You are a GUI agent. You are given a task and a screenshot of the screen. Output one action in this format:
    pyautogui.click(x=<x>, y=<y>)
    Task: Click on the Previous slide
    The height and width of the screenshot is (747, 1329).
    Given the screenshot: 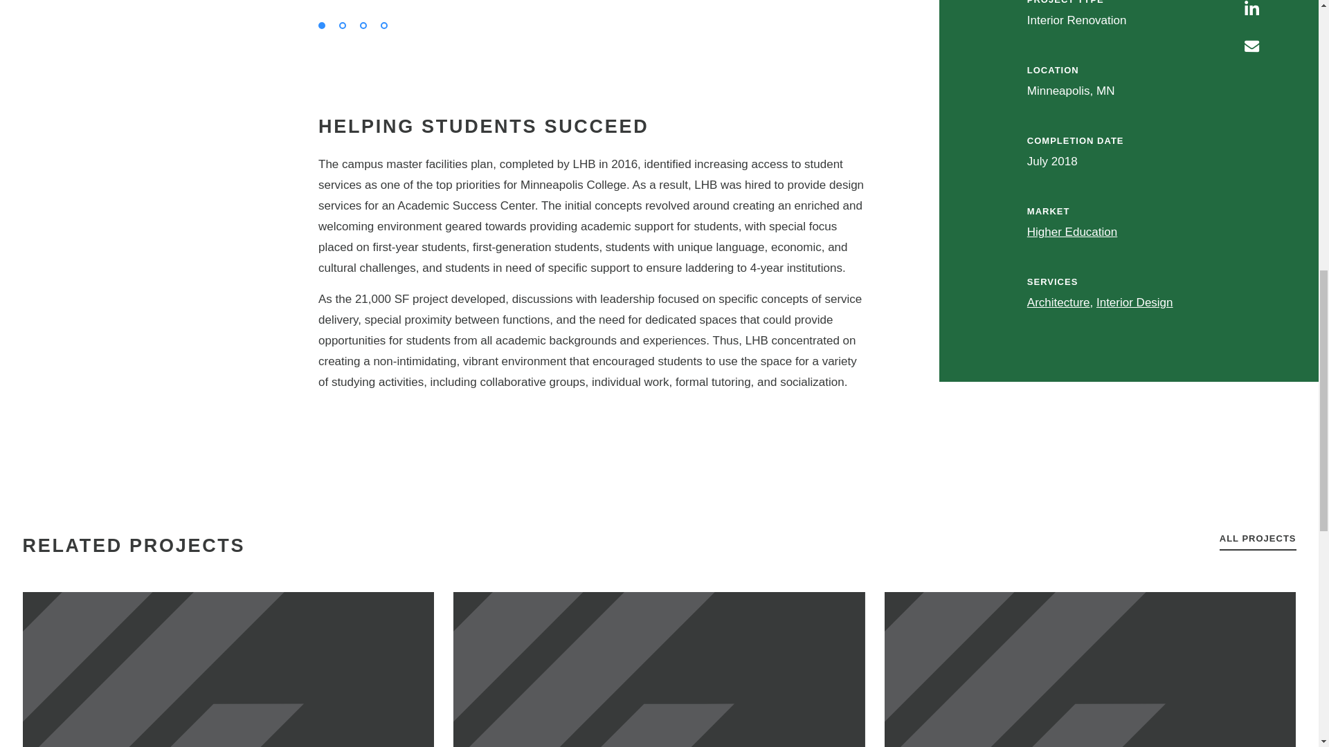 What is the action you would take?
    pyautogui.click(x=66, y=4)
    